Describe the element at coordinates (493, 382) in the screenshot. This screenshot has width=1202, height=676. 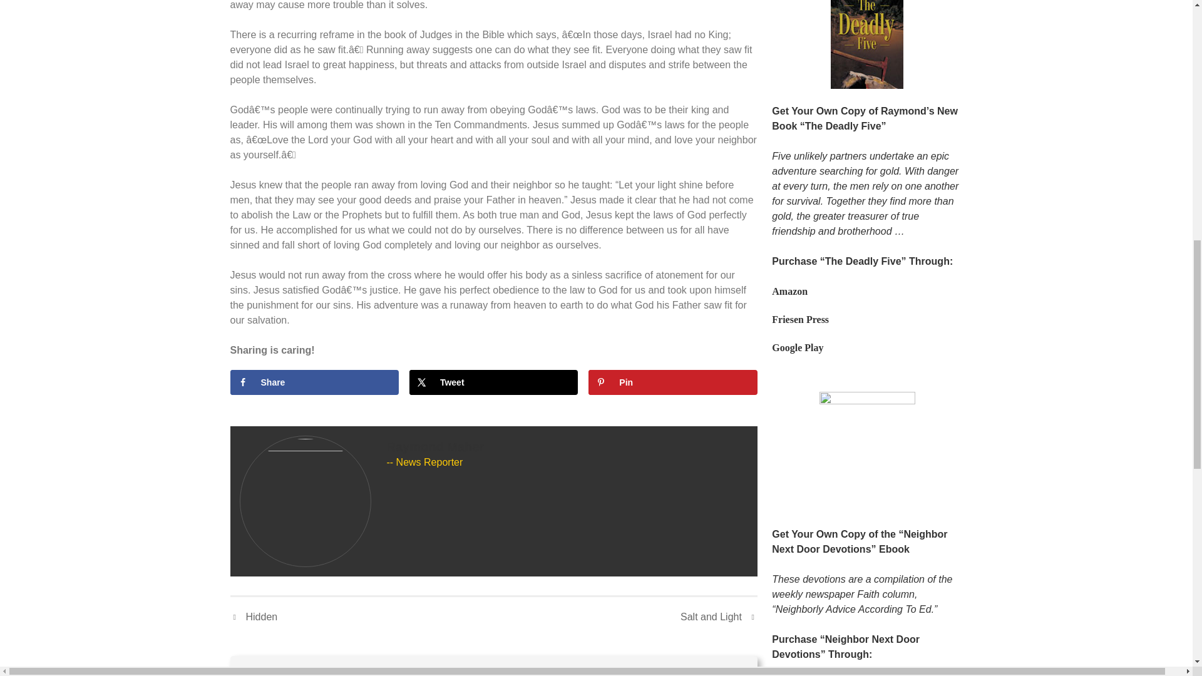
I see `Share on X` at that location.